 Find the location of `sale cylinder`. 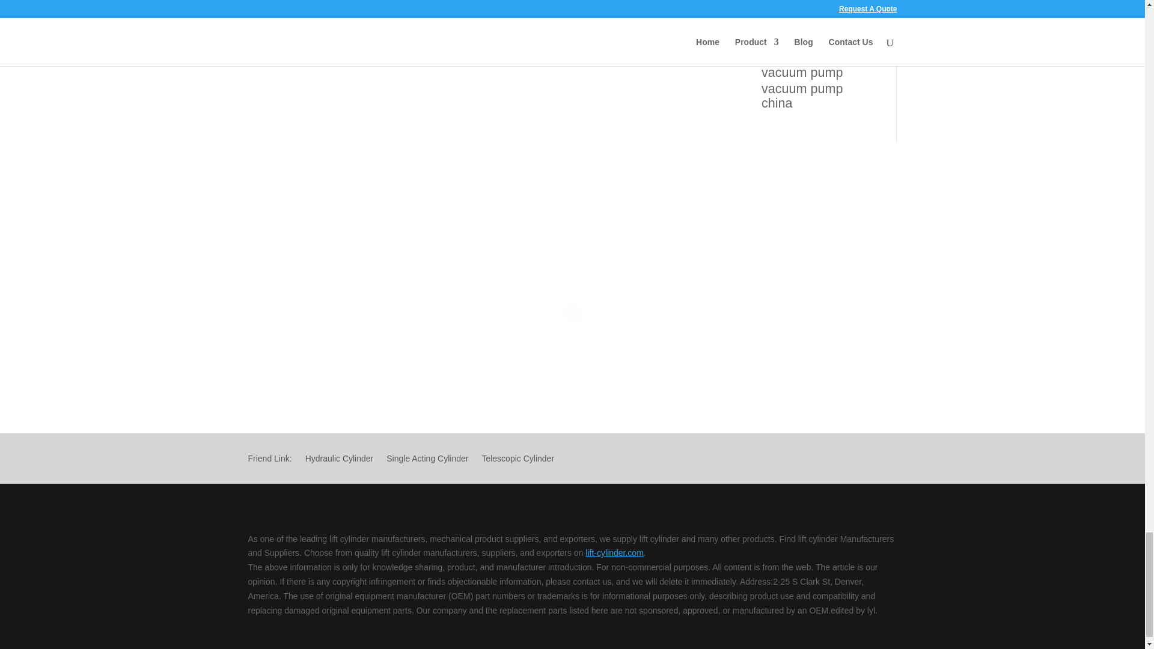

sale cylinder is located at coordinates (358, 2).